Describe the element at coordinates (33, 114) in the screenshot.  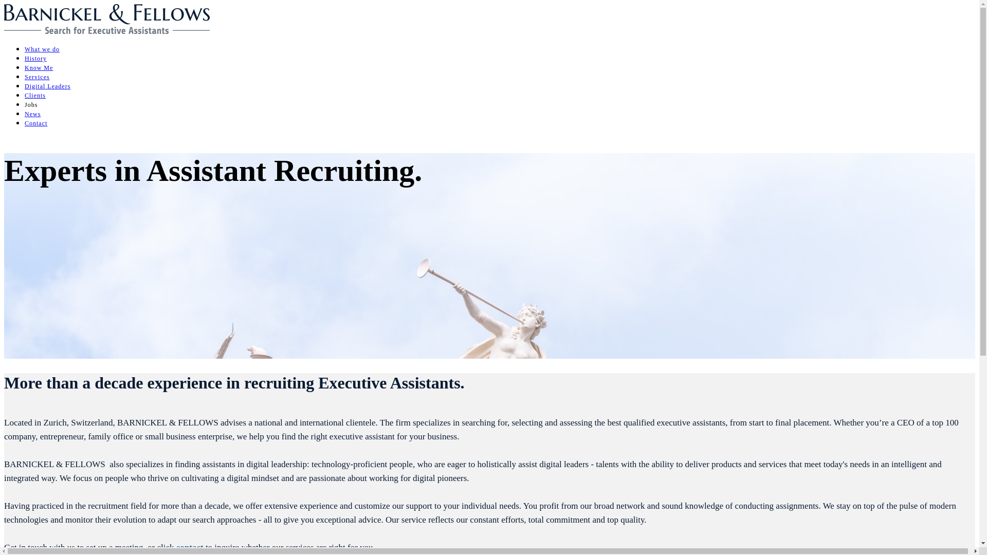
I see `News` at that location.